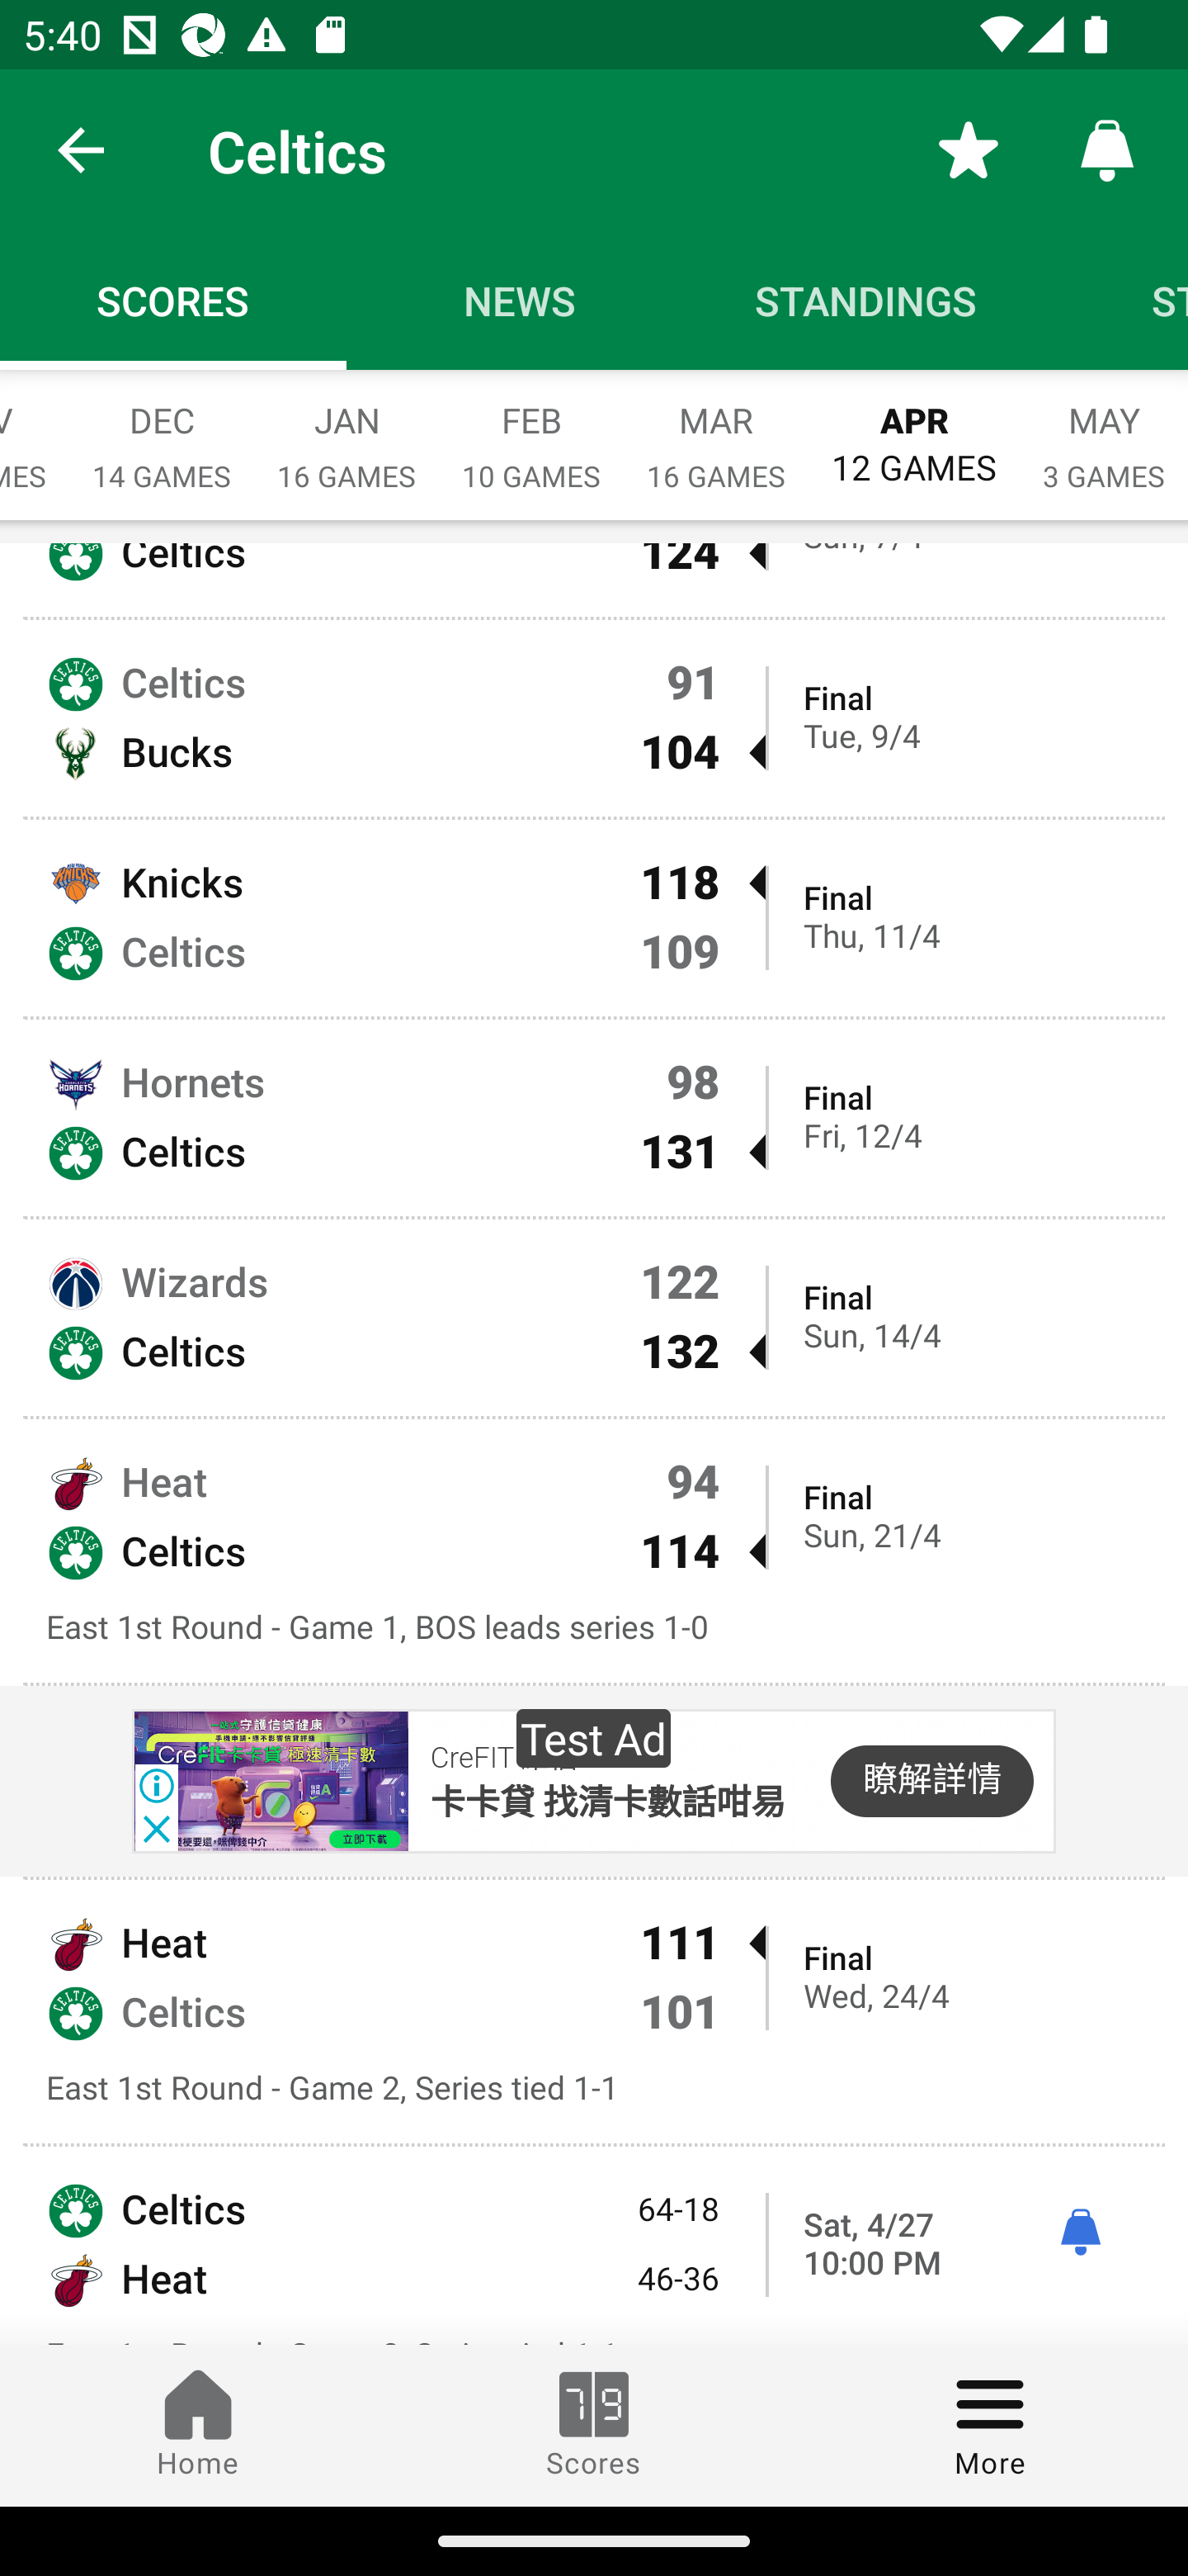 This screenshot has height=2576, width=1188. What do you see at coordinates (531, 431) in the screenshot?
I see `FEB 10 GAMES` at bounding box center [531, 431].